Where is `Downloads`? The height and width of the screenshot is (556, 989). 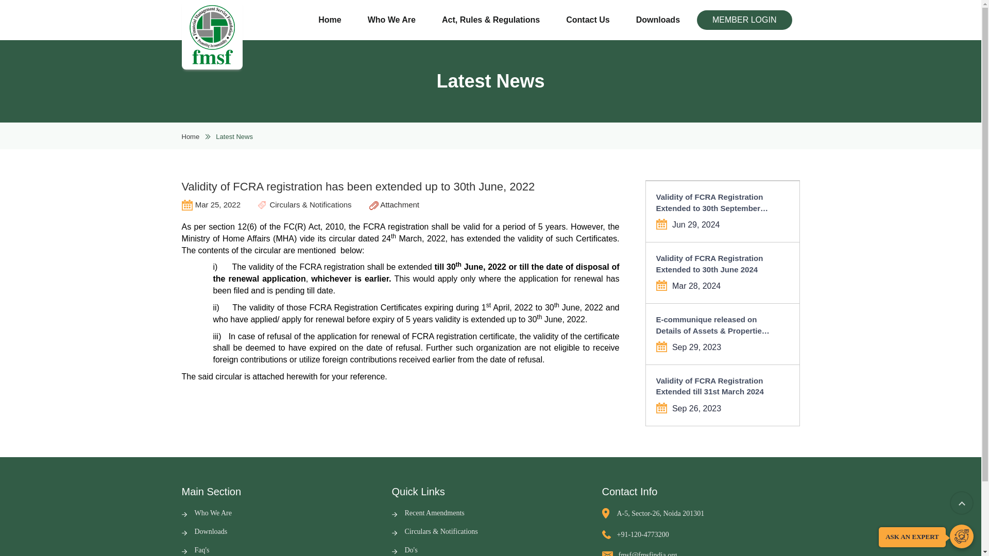
Downloads is located at coordinates (204, 531).